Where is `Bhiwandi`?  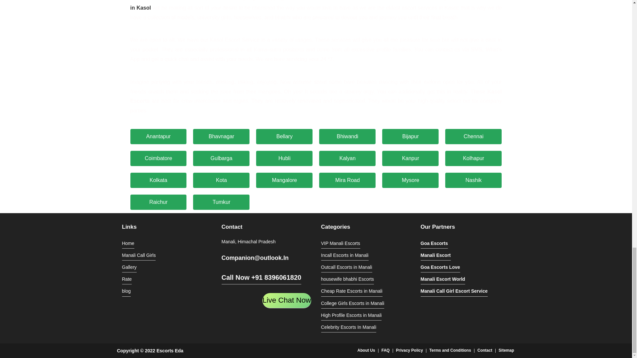 Bhiwandi is located at coordinates (347, 137).